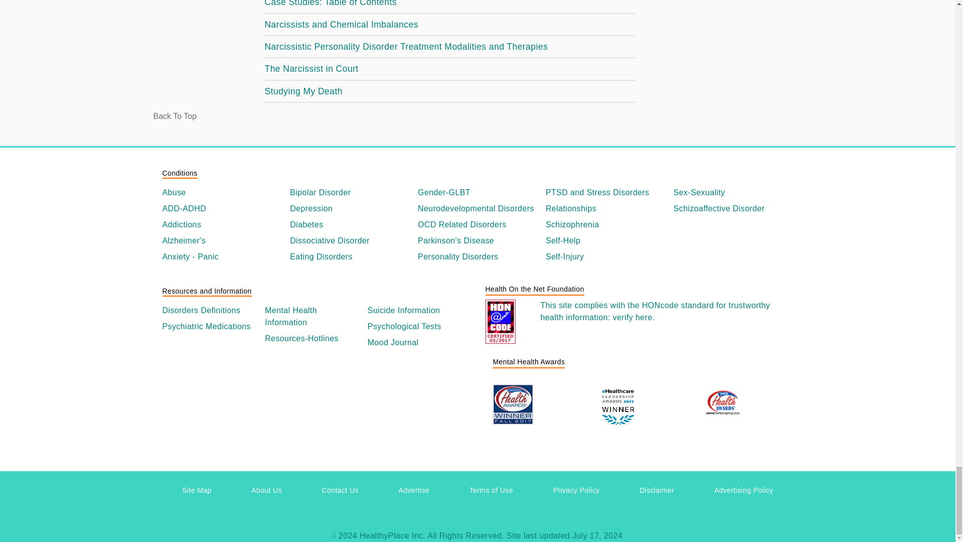  Describe the element at coordinates (477, 241) in the screenshot. I see `Parkinson's Disease Information Articles` at that location.